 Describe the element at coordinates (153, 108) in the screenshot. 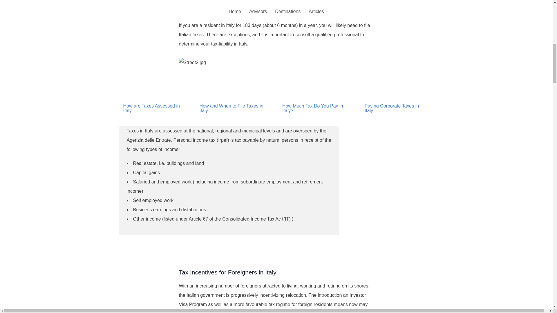

I see `How are Taxes Assessed in Italy` at that location.